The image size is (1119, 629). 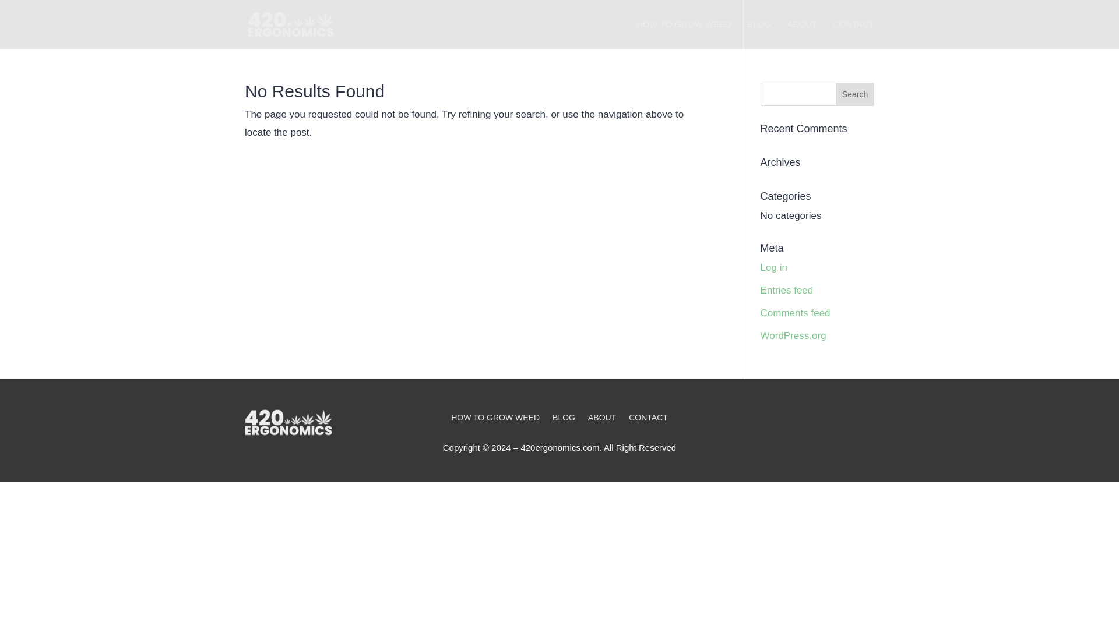 What do you see at coordinates (759, 34) in the screenshot?
I see `BLOG` at bounding box center [759, 34].